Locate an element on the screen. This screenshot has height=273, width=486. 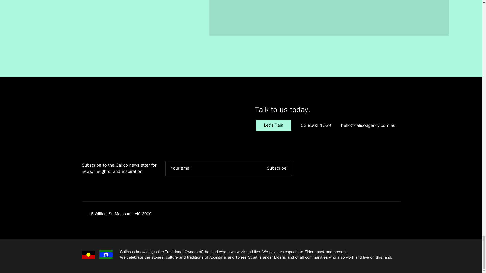
Let's Talk is located at coordinates (241, 18).